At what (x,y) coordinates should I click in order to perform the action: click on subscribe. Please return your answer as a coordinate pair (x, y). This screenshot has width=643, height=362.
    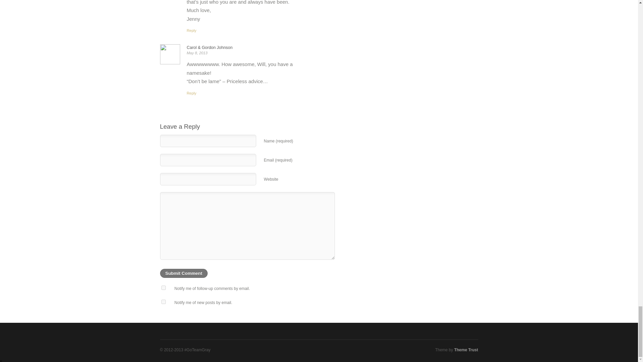
    Looking at the image, I should click on (163, 302).